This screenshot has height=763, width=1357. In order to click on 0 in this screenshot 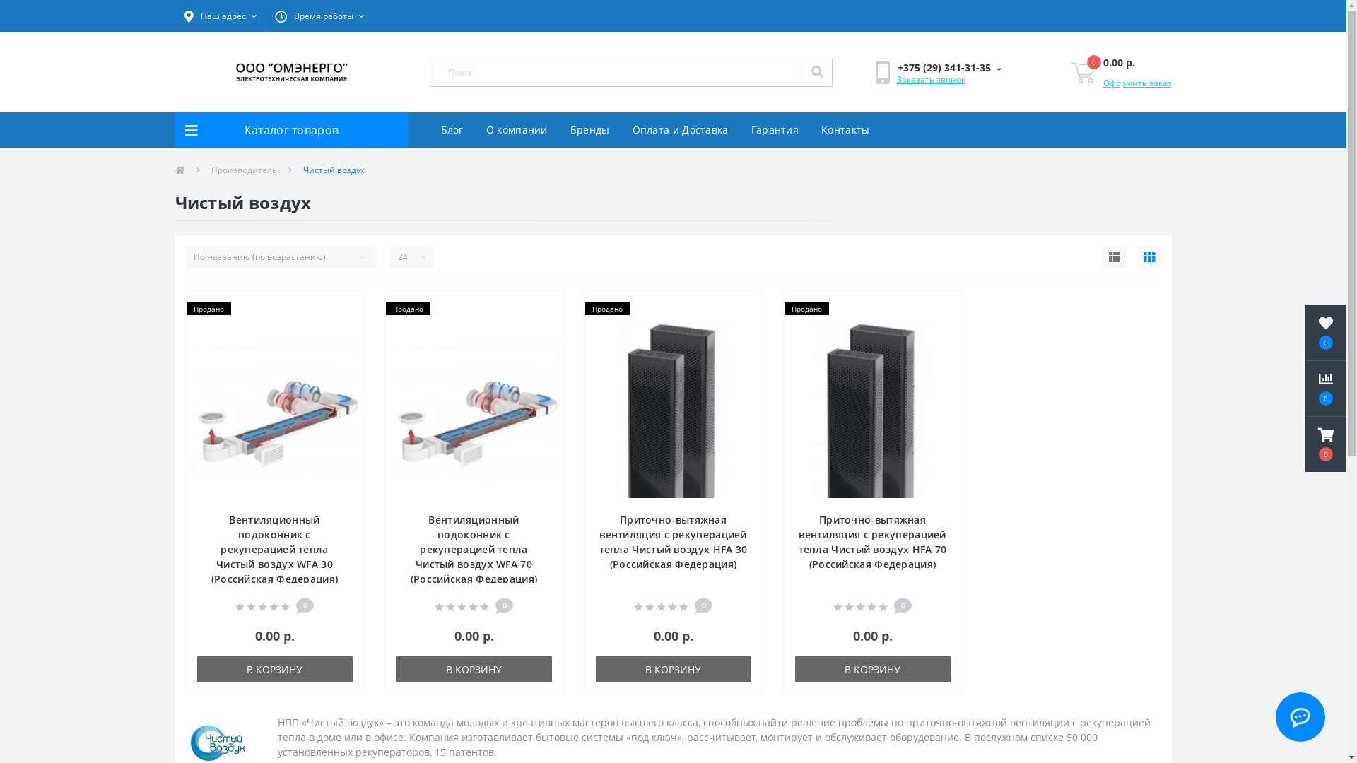, I will do `click(1083, 73)`.